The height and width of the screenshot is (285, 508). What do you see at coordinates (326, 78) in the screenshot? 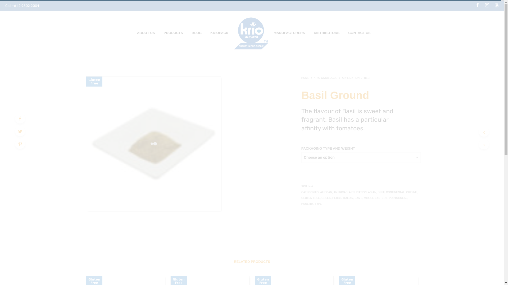
I see `KRIO CATALOGUE` at bounding box center [326, 78].